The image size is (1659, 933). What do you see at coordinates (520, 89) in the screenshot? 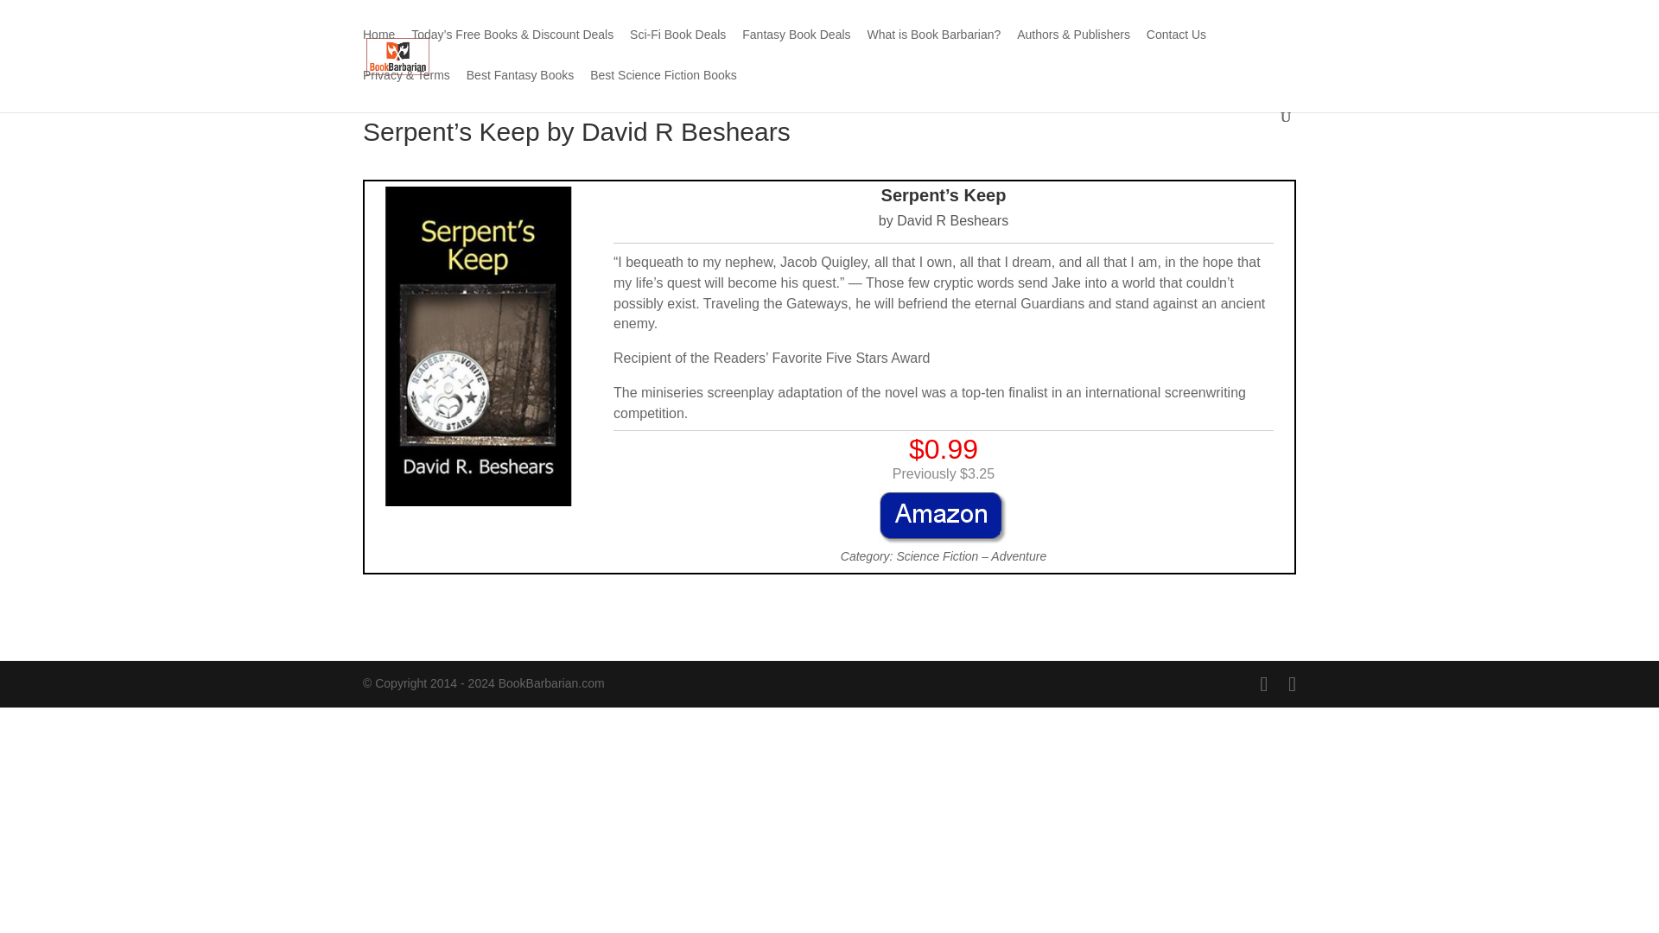
I see `Best Fantasy Books` at bounding box center [520, 89].